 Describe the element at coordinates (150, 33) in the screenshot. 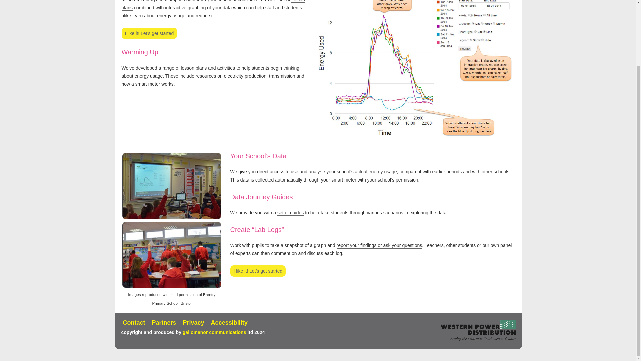

I see `Sign Up` at that location.